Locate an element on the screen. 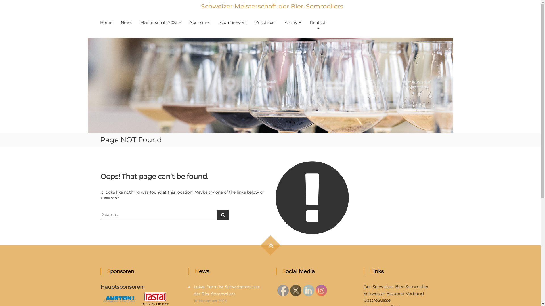  News is located at coordinates (126, 22).